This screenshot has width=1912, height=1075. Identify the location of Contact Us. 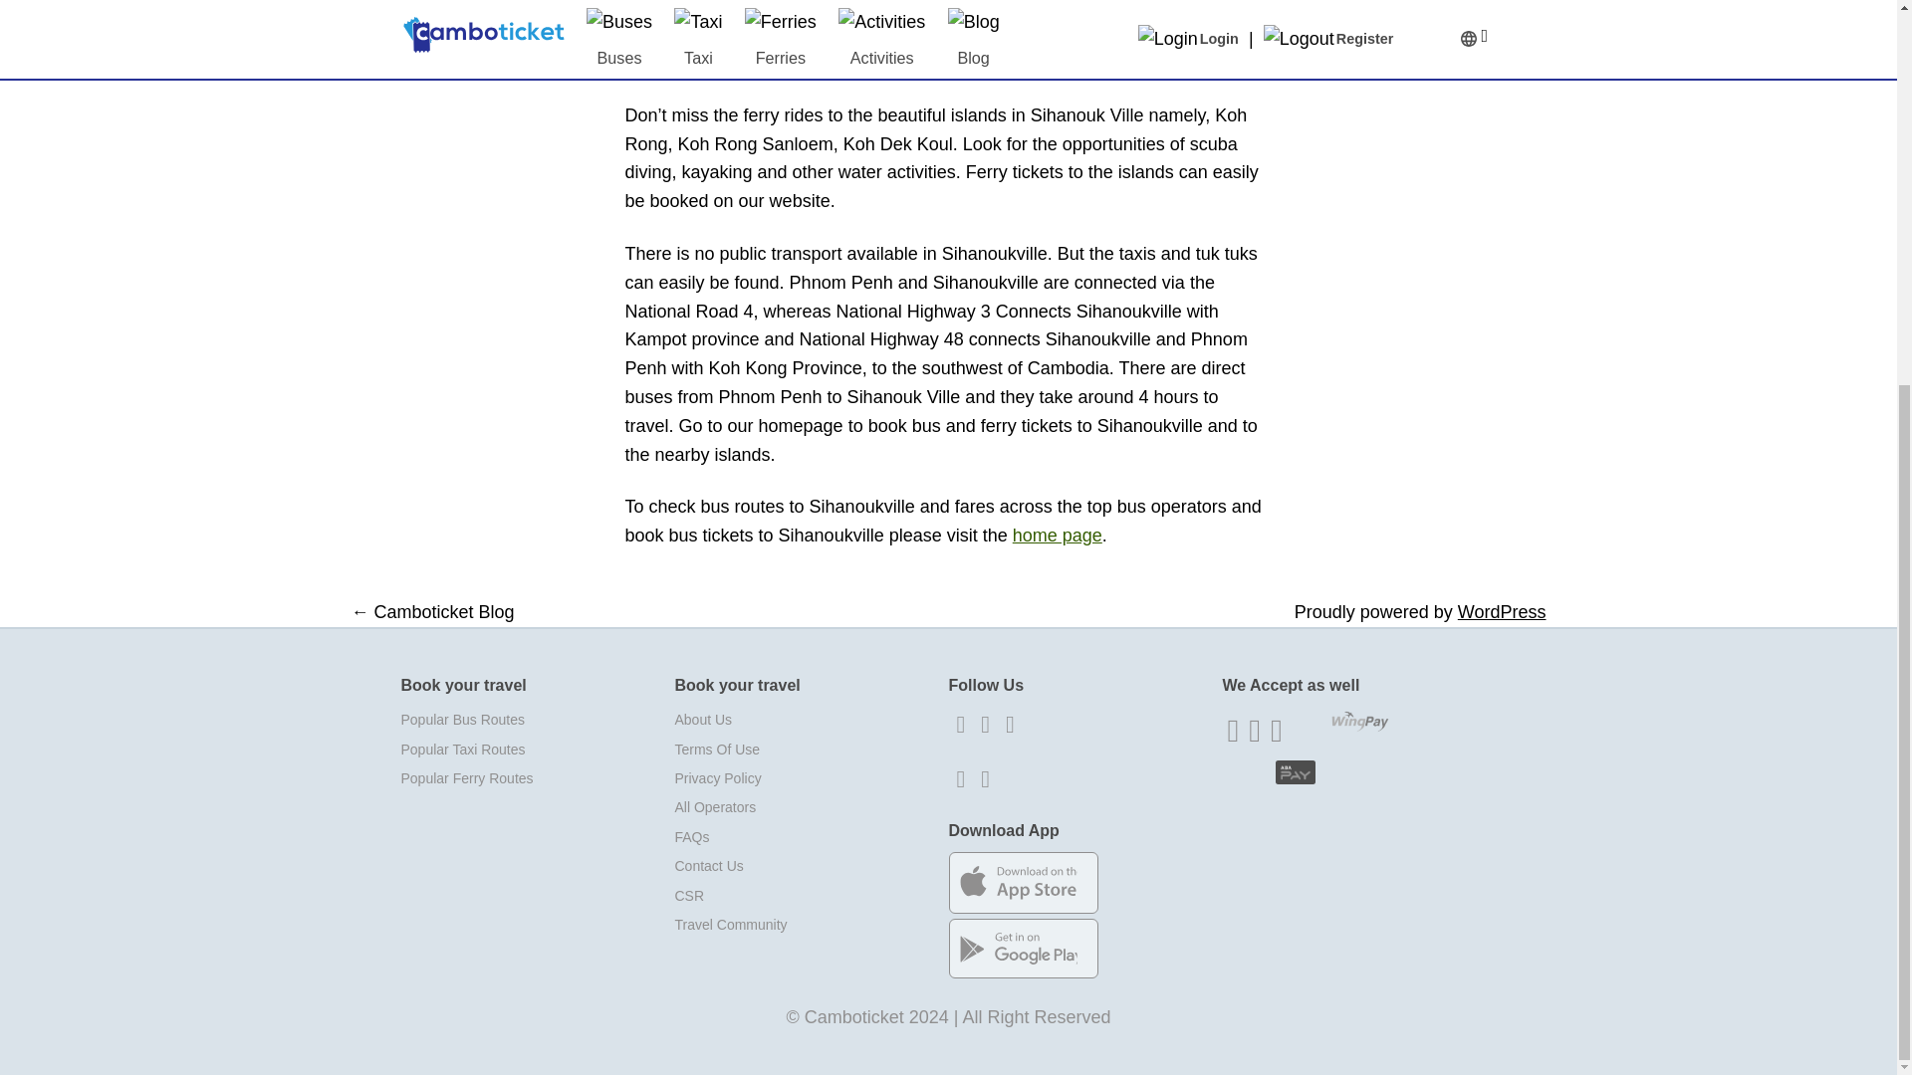
(811, 866).